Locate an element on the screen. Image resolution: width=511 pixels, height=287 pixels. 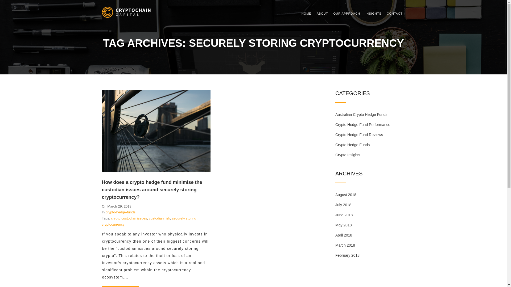
HOME is located at coordinates (307, 14).